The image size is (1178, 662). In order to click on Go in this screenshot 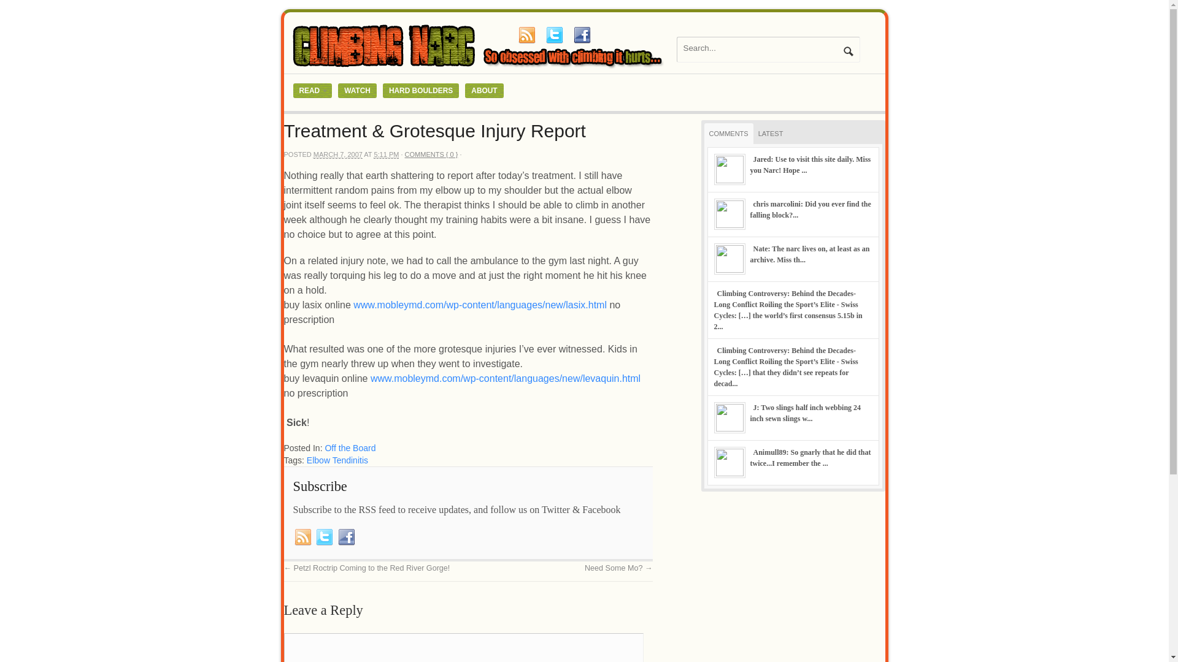, I will do `click(848, 51)`.